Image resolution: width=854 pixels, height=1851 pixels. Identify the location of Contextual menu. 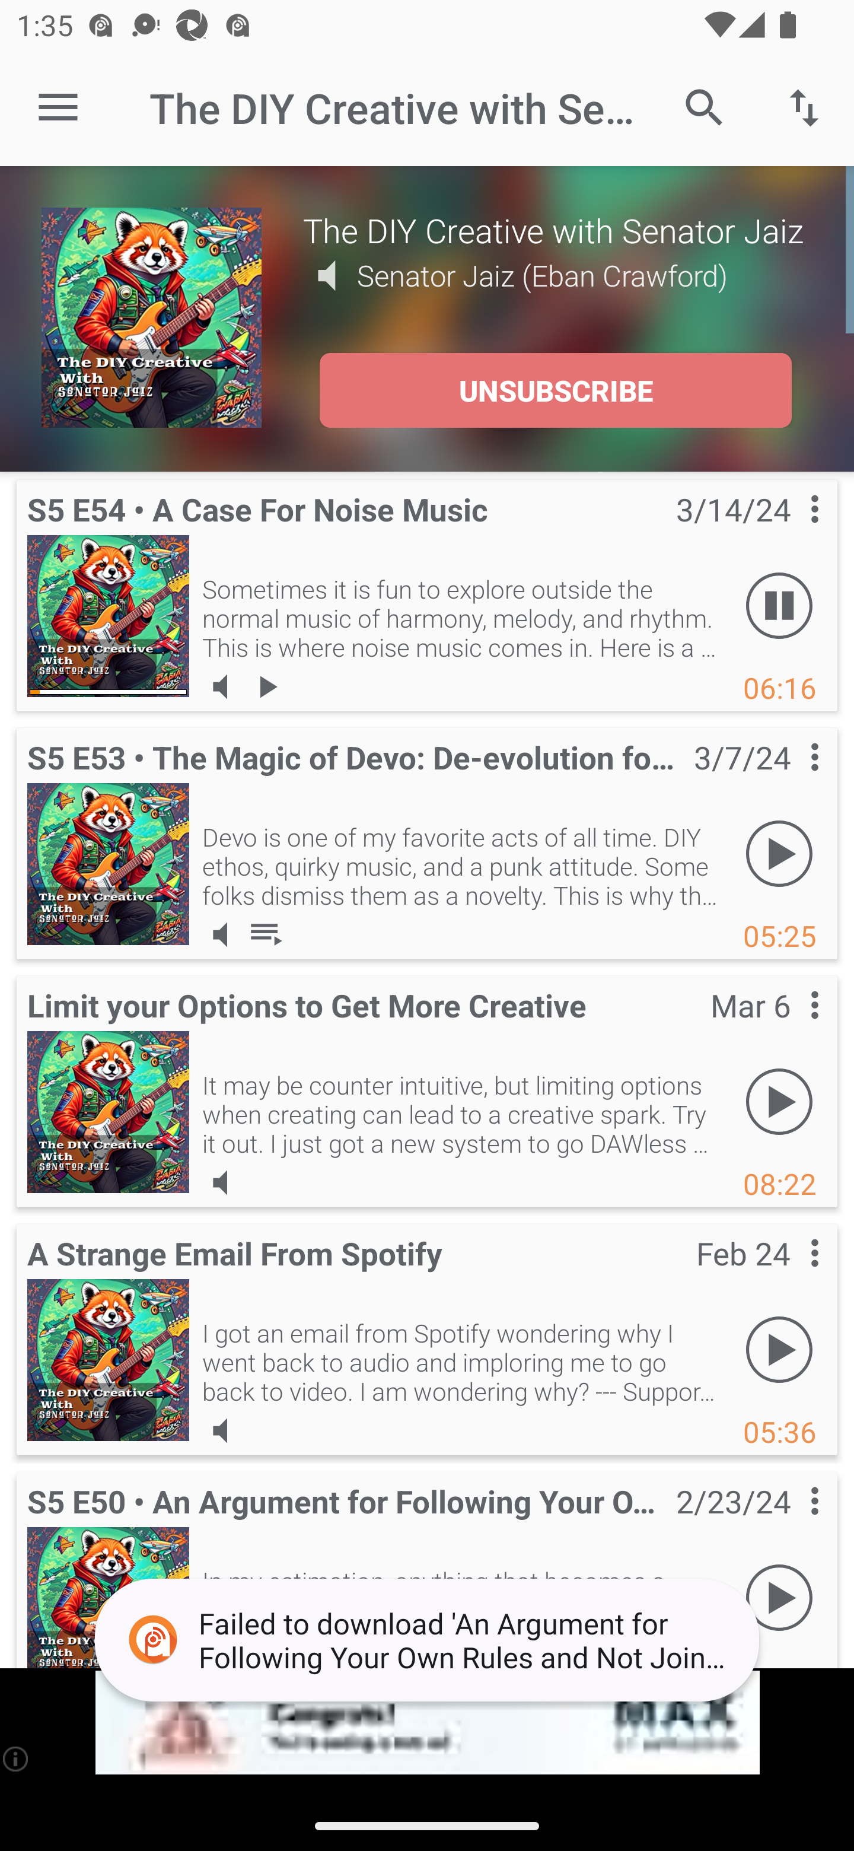
(789, 1524).